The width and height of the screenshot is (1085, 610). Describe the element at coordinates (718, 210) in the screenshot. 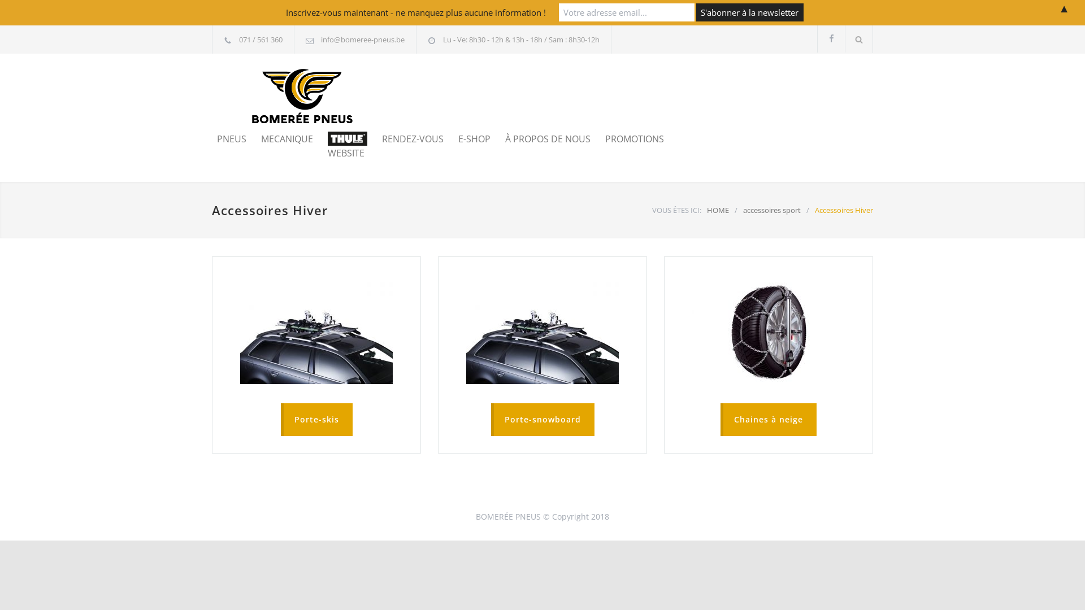

I see `HOME` at that location.